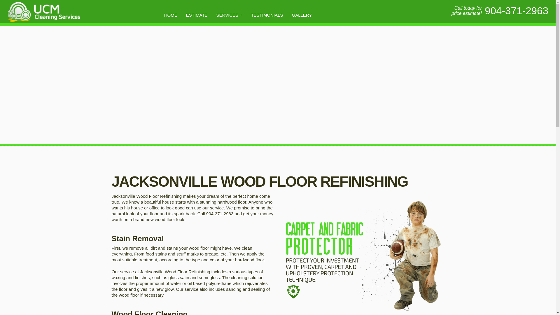  Describe the element at coordinates (302, 15) in the screenshot. I see `GALLERY` at that location.